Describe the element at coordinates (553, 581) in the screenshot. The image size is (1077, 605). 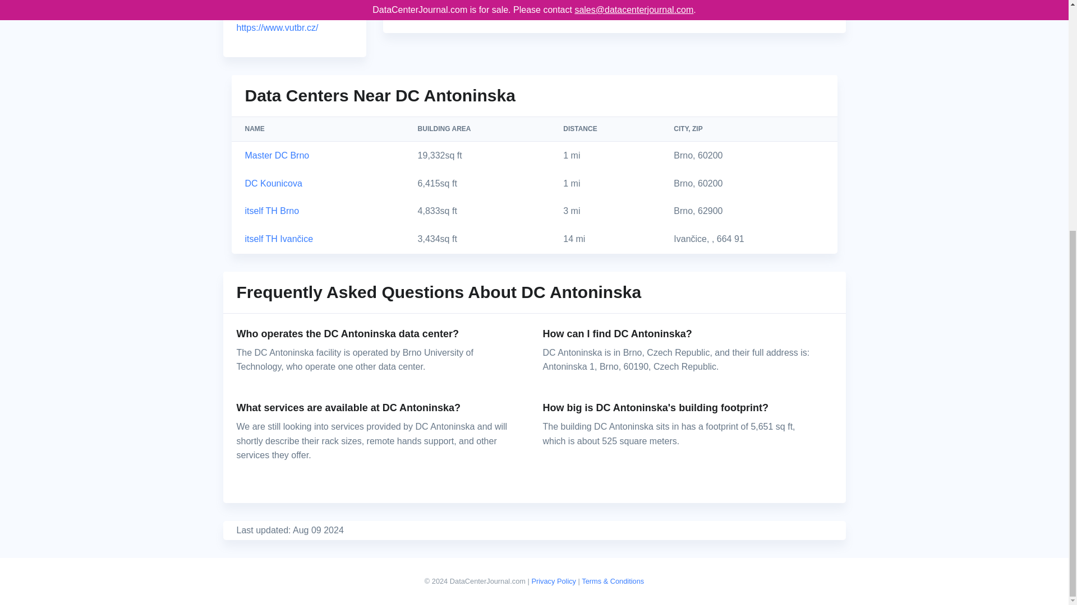
I see `Privacy Policy` at that location.